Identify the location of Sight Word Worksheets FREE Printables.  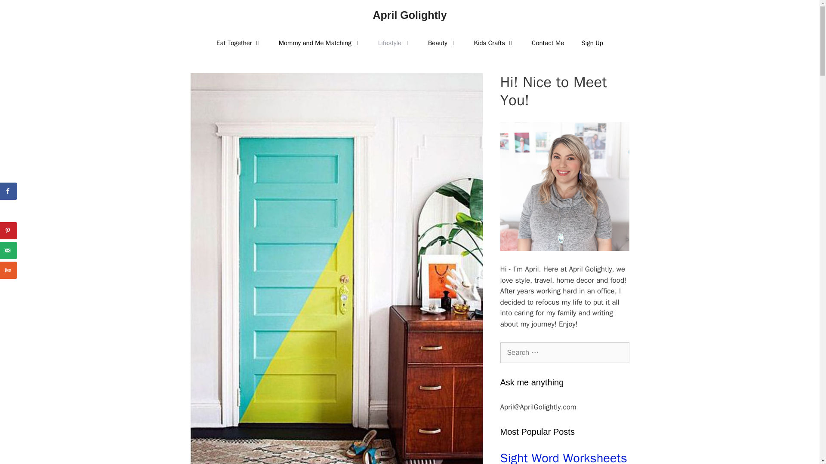
(564, 457).